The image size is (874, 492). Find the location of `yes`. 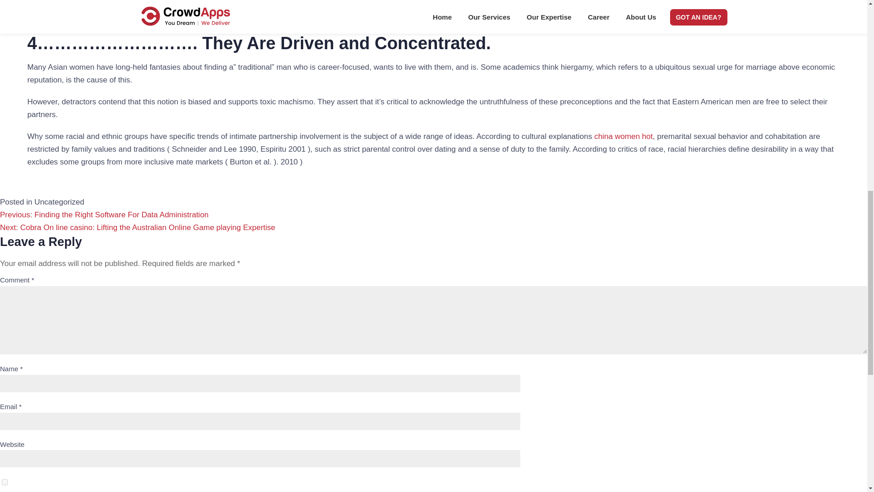

yes is located at coordinates (5, 482).